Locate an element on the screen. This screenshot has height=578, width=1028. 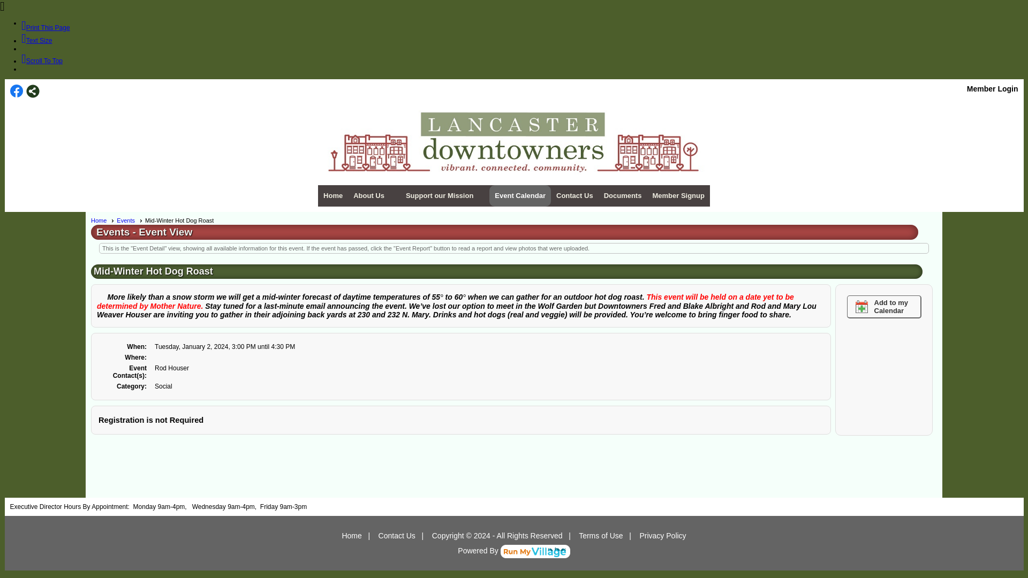
Add to my Calendar is located at coordinates (884, 307).